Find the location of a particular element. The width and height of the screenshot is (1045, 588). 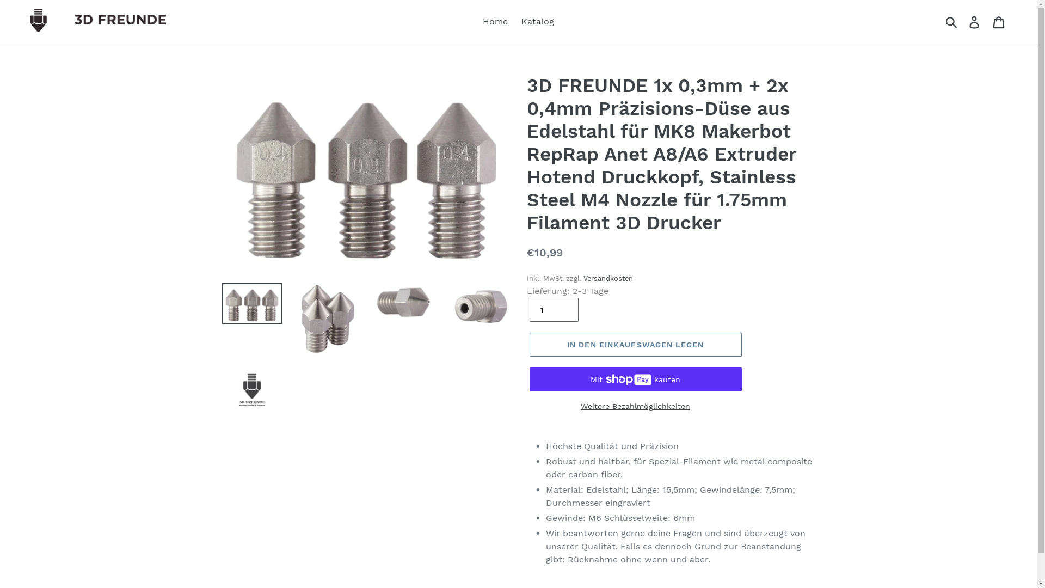

Suchen is located at coordinates (952, 22).